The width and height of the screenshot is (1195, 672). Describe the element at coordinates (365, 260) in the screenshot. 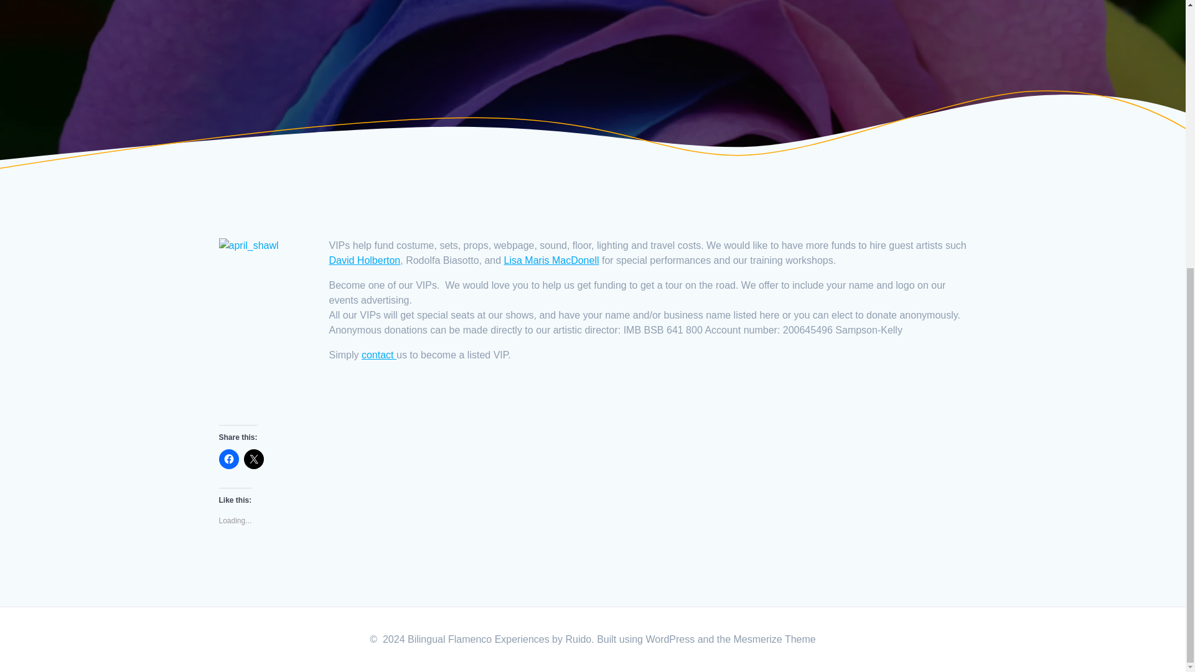

I see `David Holberton` at that location.